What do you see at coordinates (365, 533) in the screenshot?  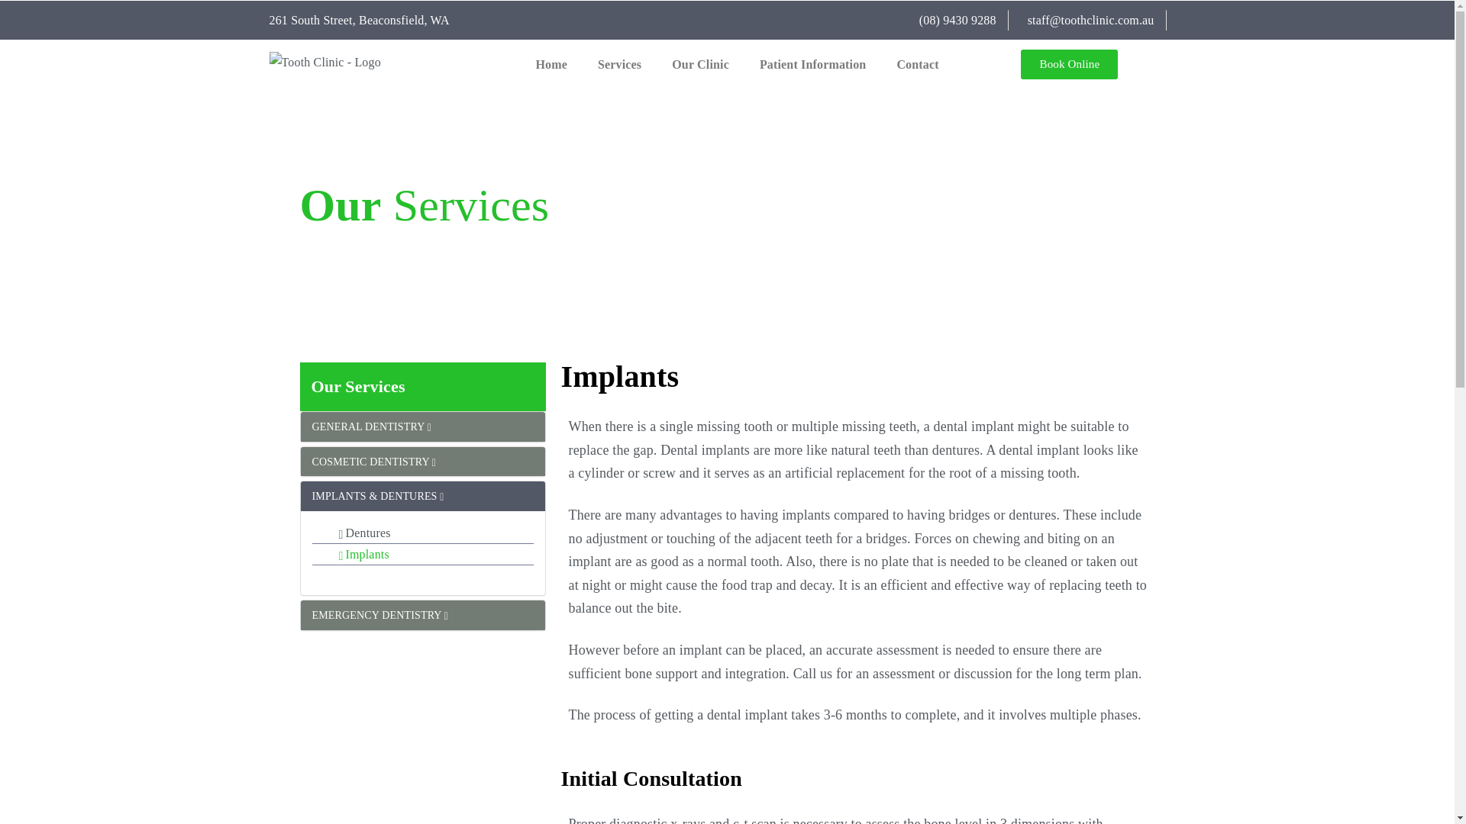 I see `Dentures` at bounding box center [365, 533].